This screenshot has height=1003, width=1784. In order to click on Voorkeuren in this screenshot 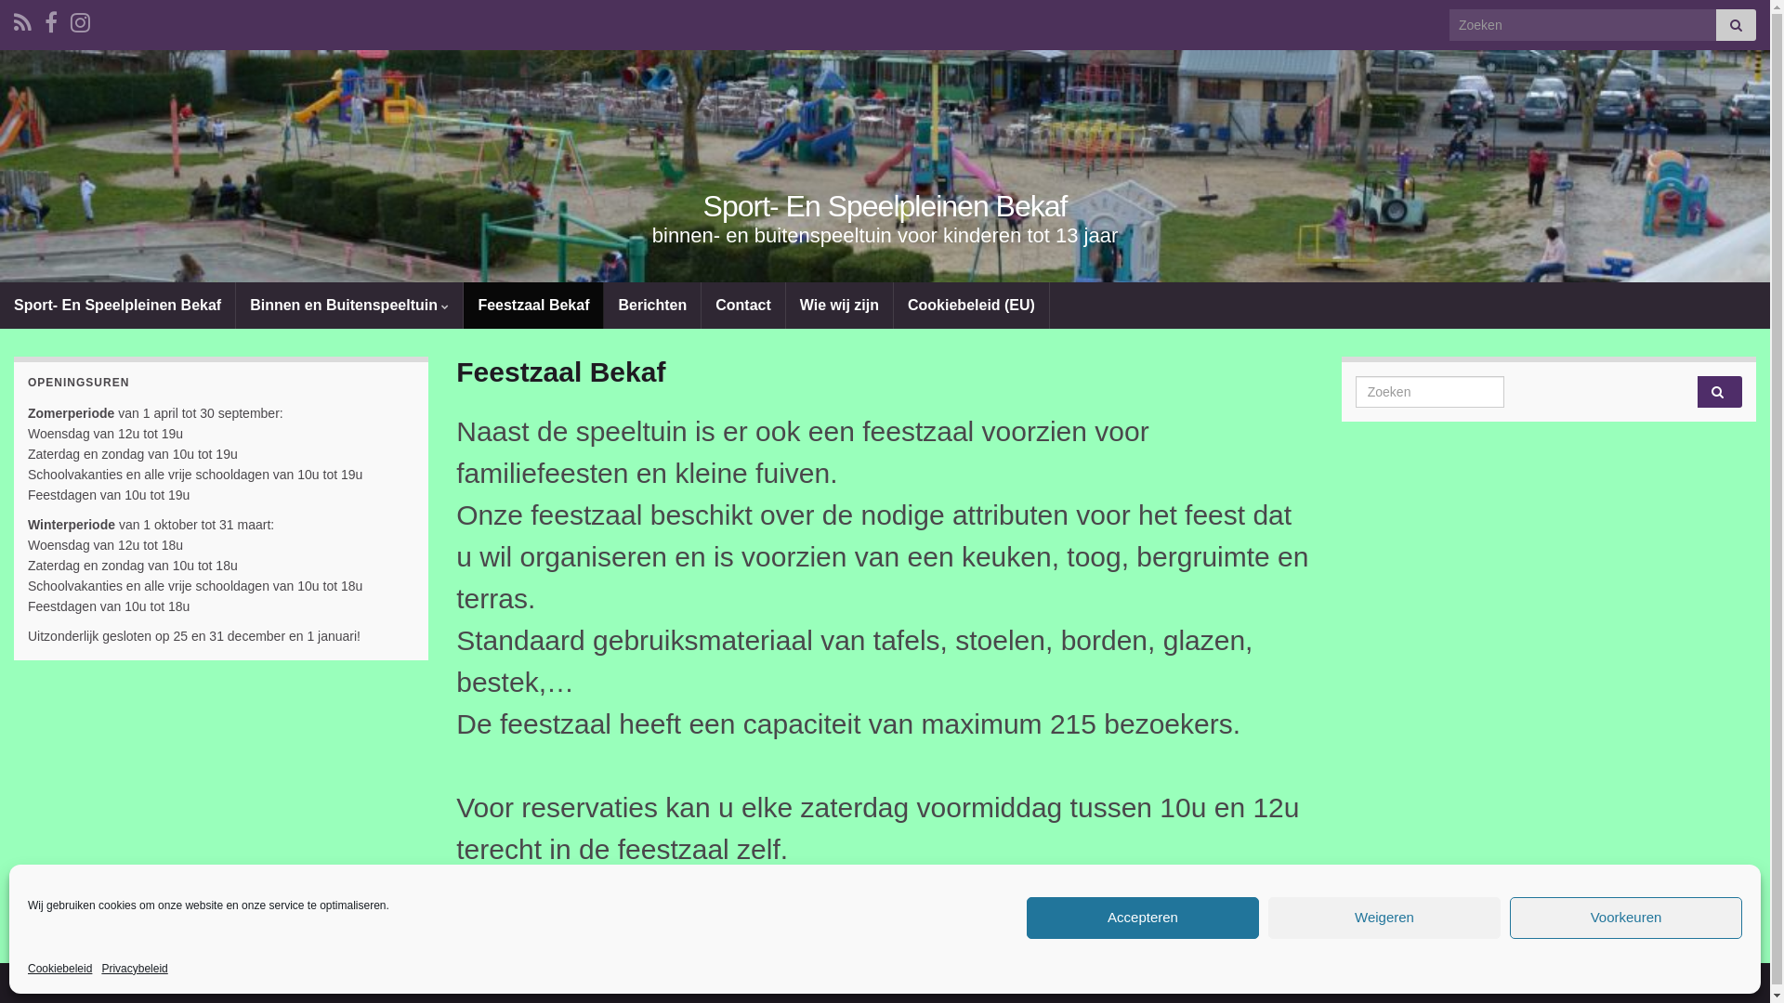, I will do `click(1626, 918)`.